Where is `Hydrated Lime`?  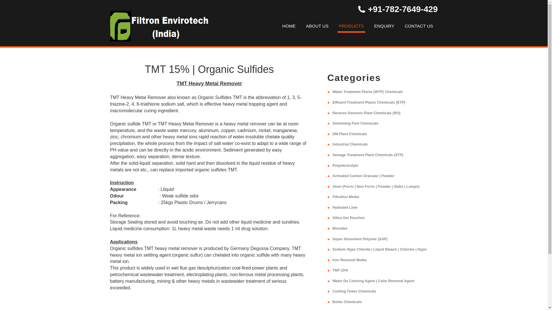
Hydrated Lime is located at coordinates (344, 208).